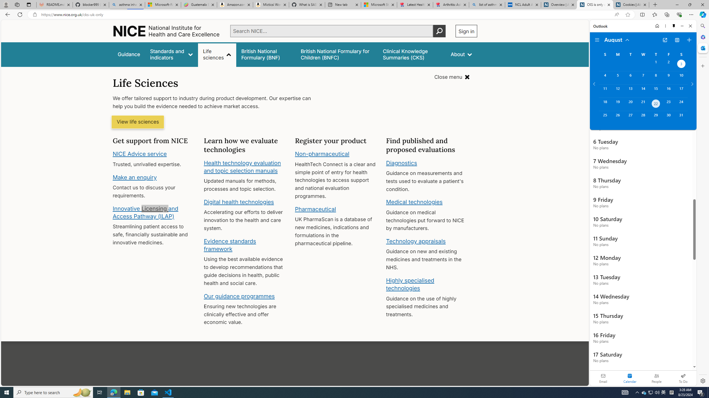 Image resolution: width=709 pixels, height=398 pixels. What do you see at coordinates (140, 154) in the screenshot?
I see `NICE Advice service` at bounding box center [140, 154].